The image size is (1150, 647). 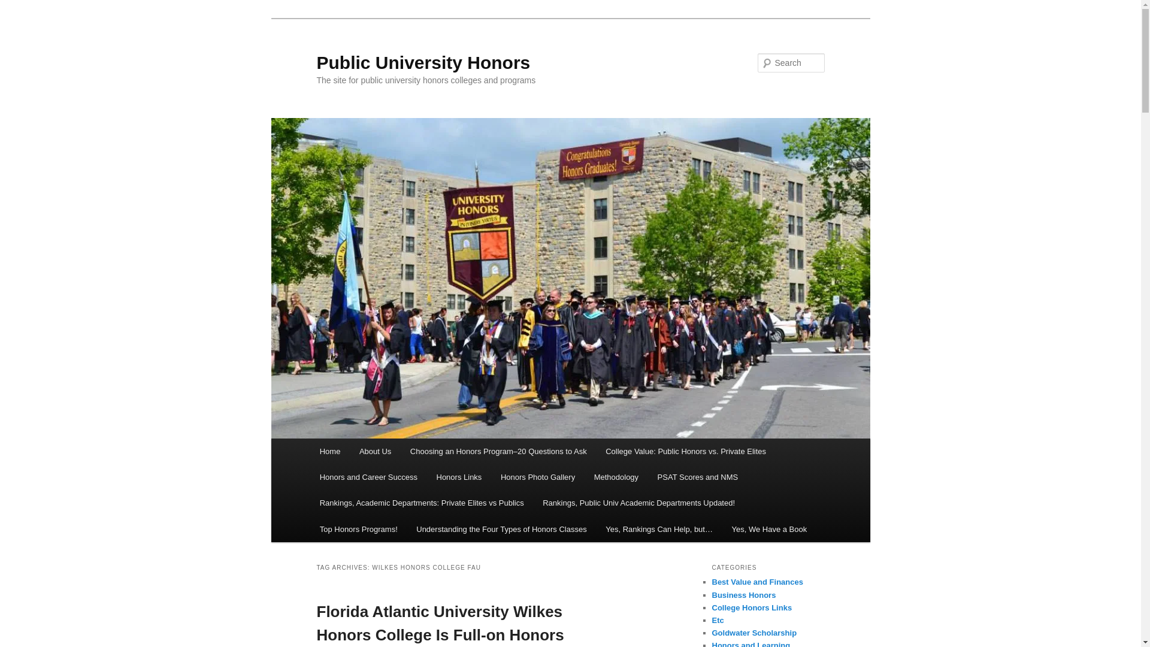 I want to click on PSAT Scores and NMS, so click(x=698, y=477).